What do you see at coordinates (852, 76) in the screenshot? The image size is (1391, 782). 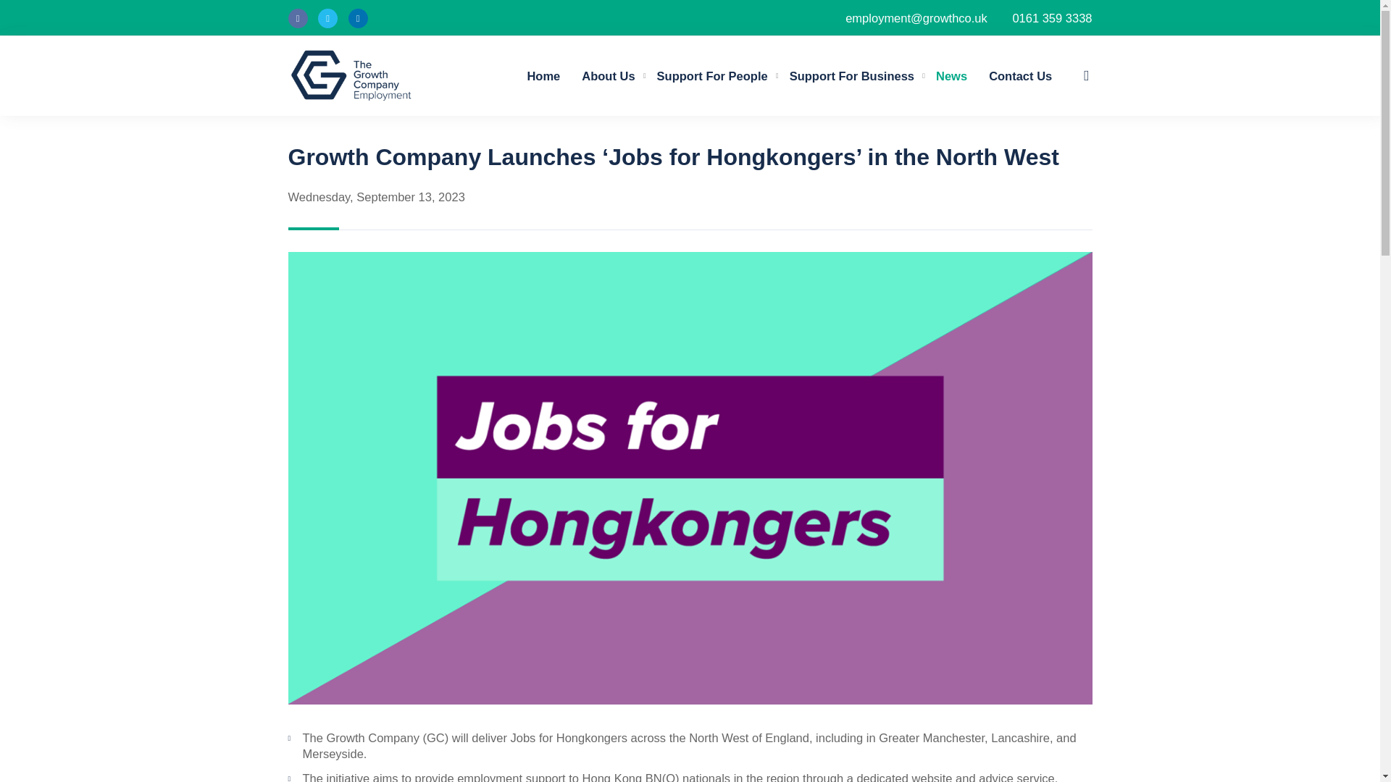 I see `The Growth Company Employment Support for business` at bounding box center [852, 76].